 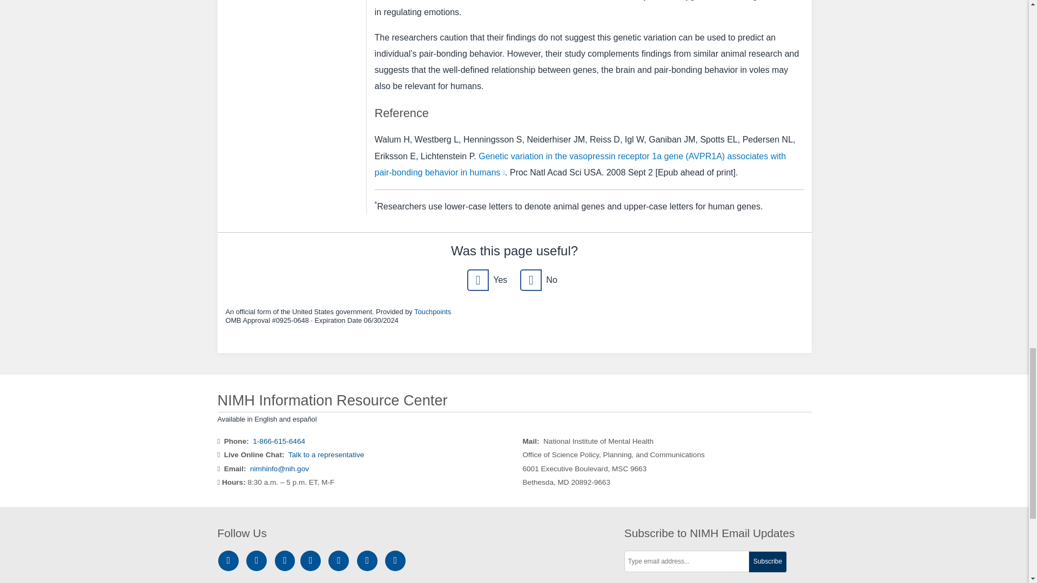 What do you see at coordinates (477, 280) in the screenshot?
I see `Yes` at bounding box center [477, 280].